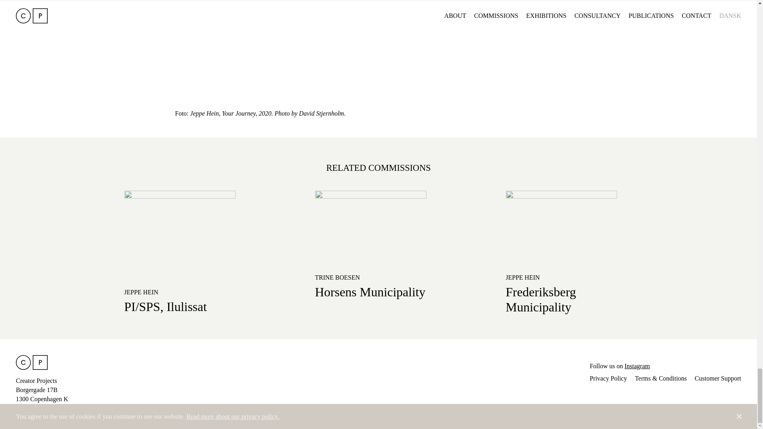 The width and height of the screenshot is (763, 429). Describe the element at coordinates (522, 277) in the screenshot. I see `JEPPE HEIN` at that location.